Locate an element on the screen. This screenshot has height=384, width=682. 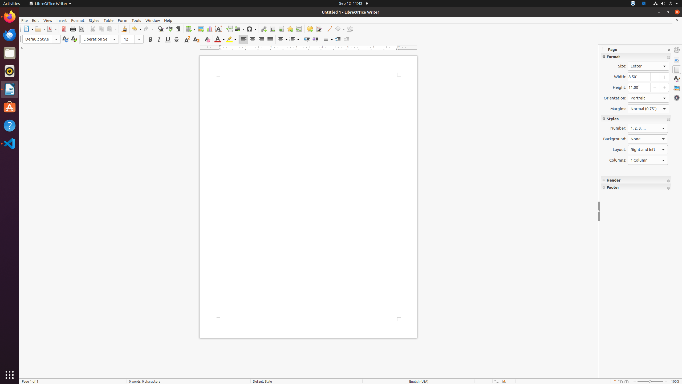
Table is located at coordinates (109, 20).